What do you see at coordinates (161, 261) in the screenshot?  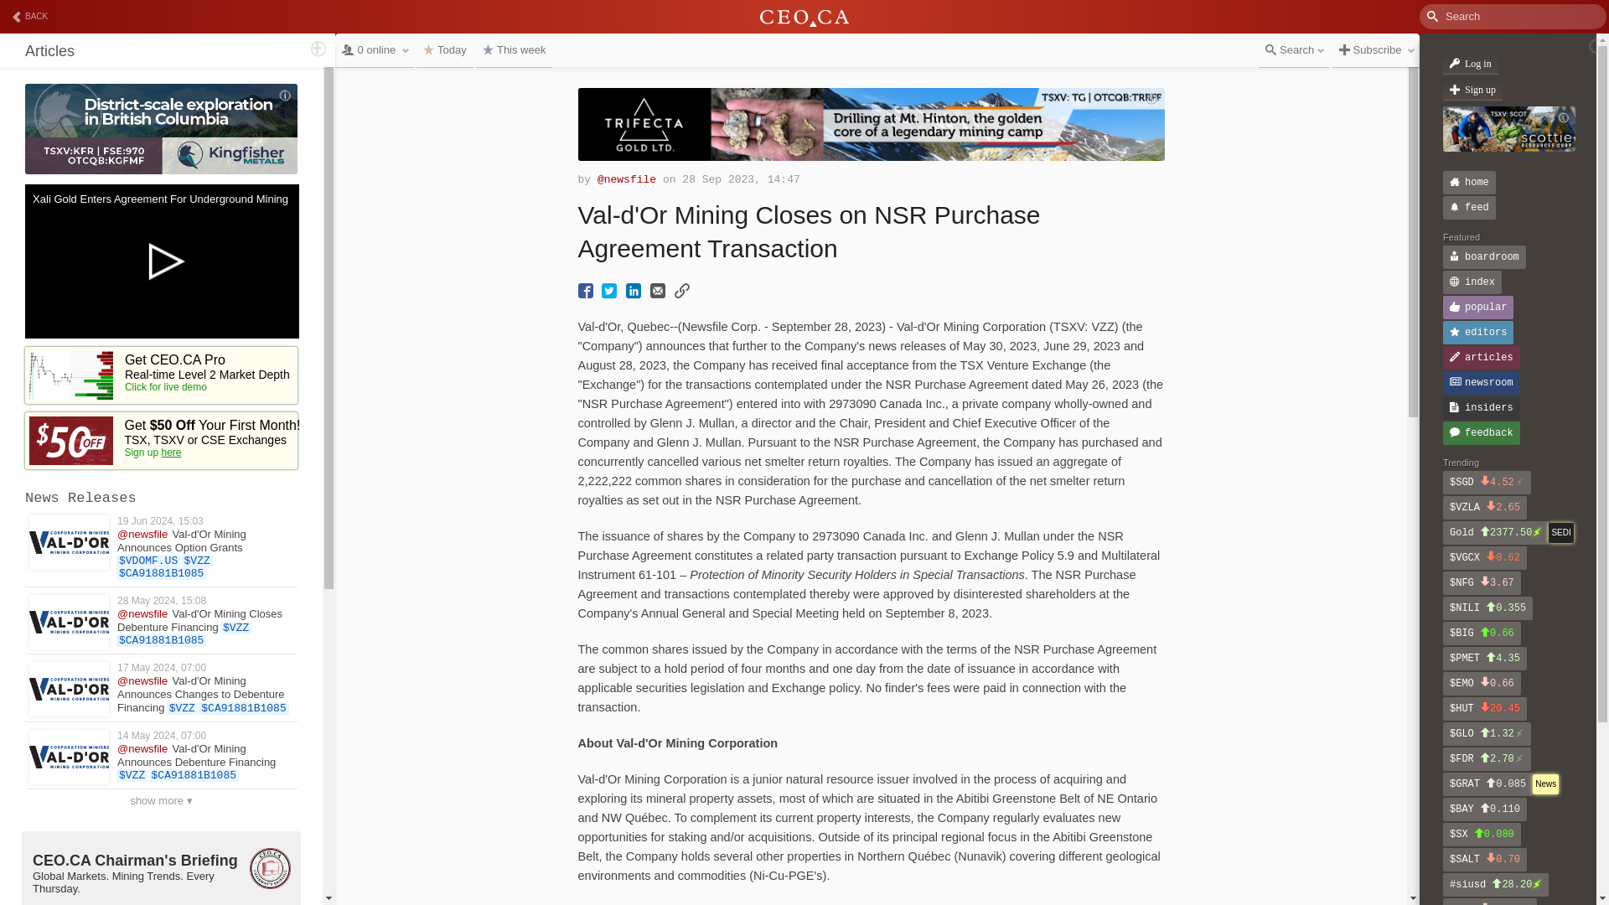 I see `Play Video` at bounding box center [161, 261].